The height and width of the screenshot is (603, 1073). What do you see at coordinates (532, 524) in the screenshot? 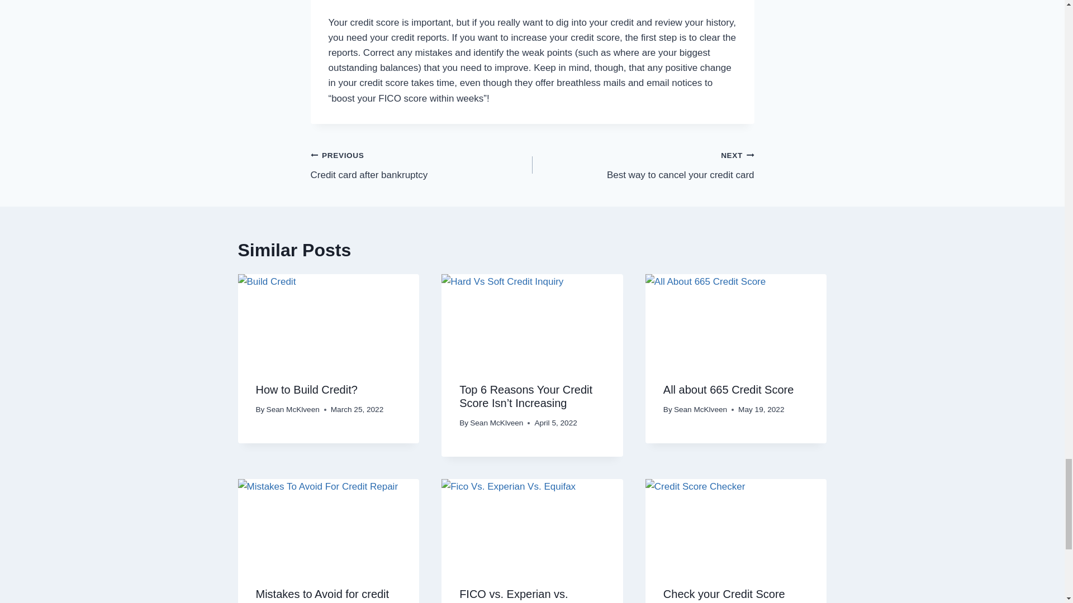
I see `Fico Vs. Experian Vs. Equifax 11` at bounding box center [532, 524].